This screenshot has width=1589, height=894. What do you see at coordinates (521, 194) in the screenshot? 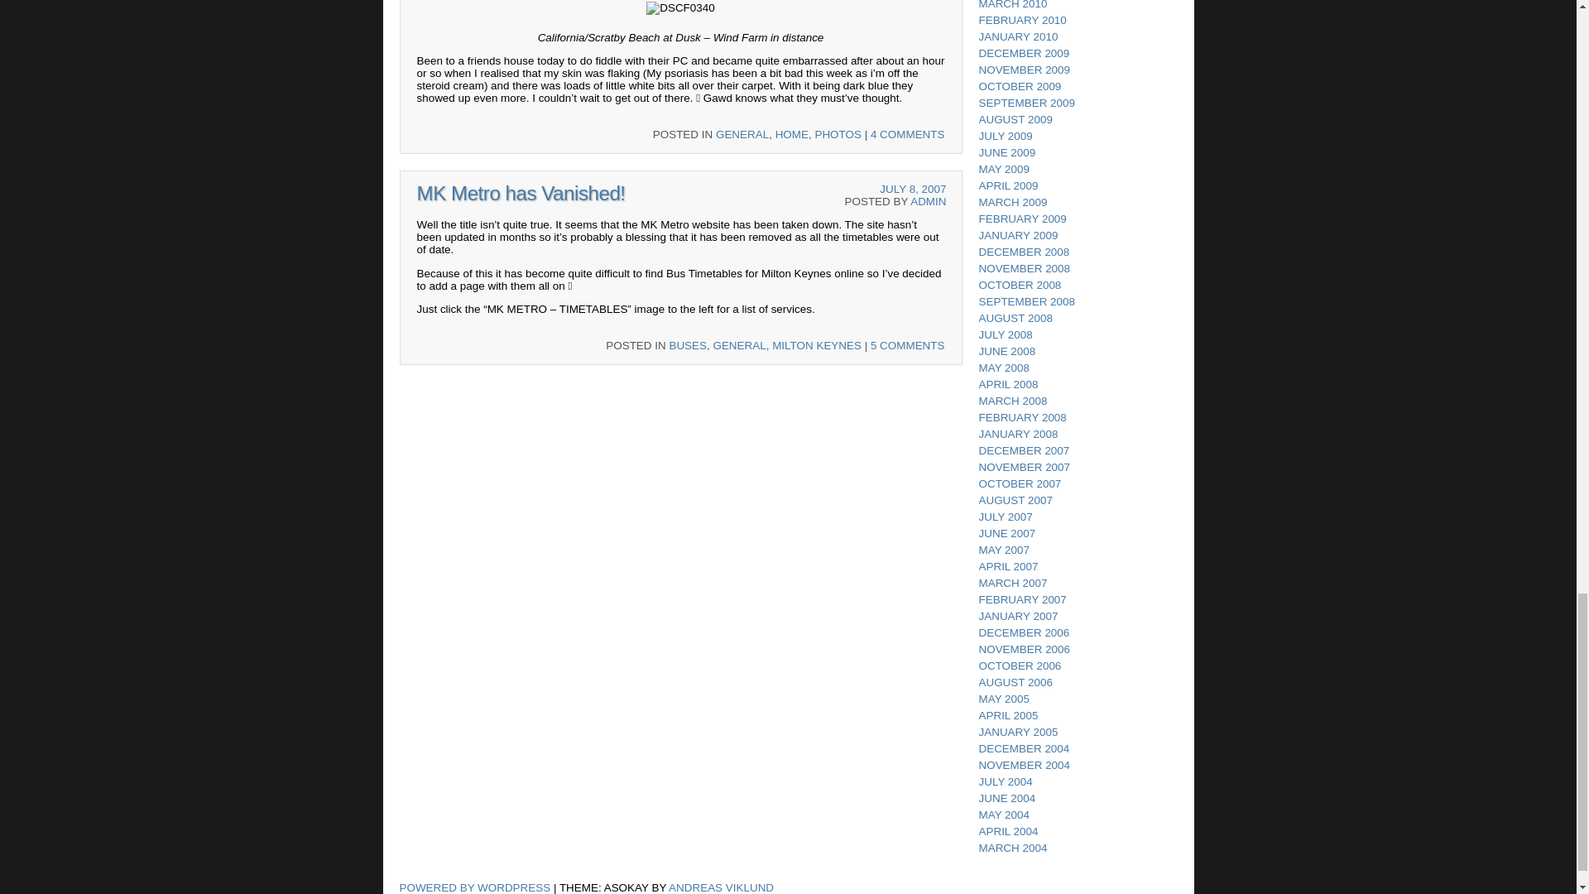
I see `MK Metro has Vanished!` at bounding box center [521, 194].